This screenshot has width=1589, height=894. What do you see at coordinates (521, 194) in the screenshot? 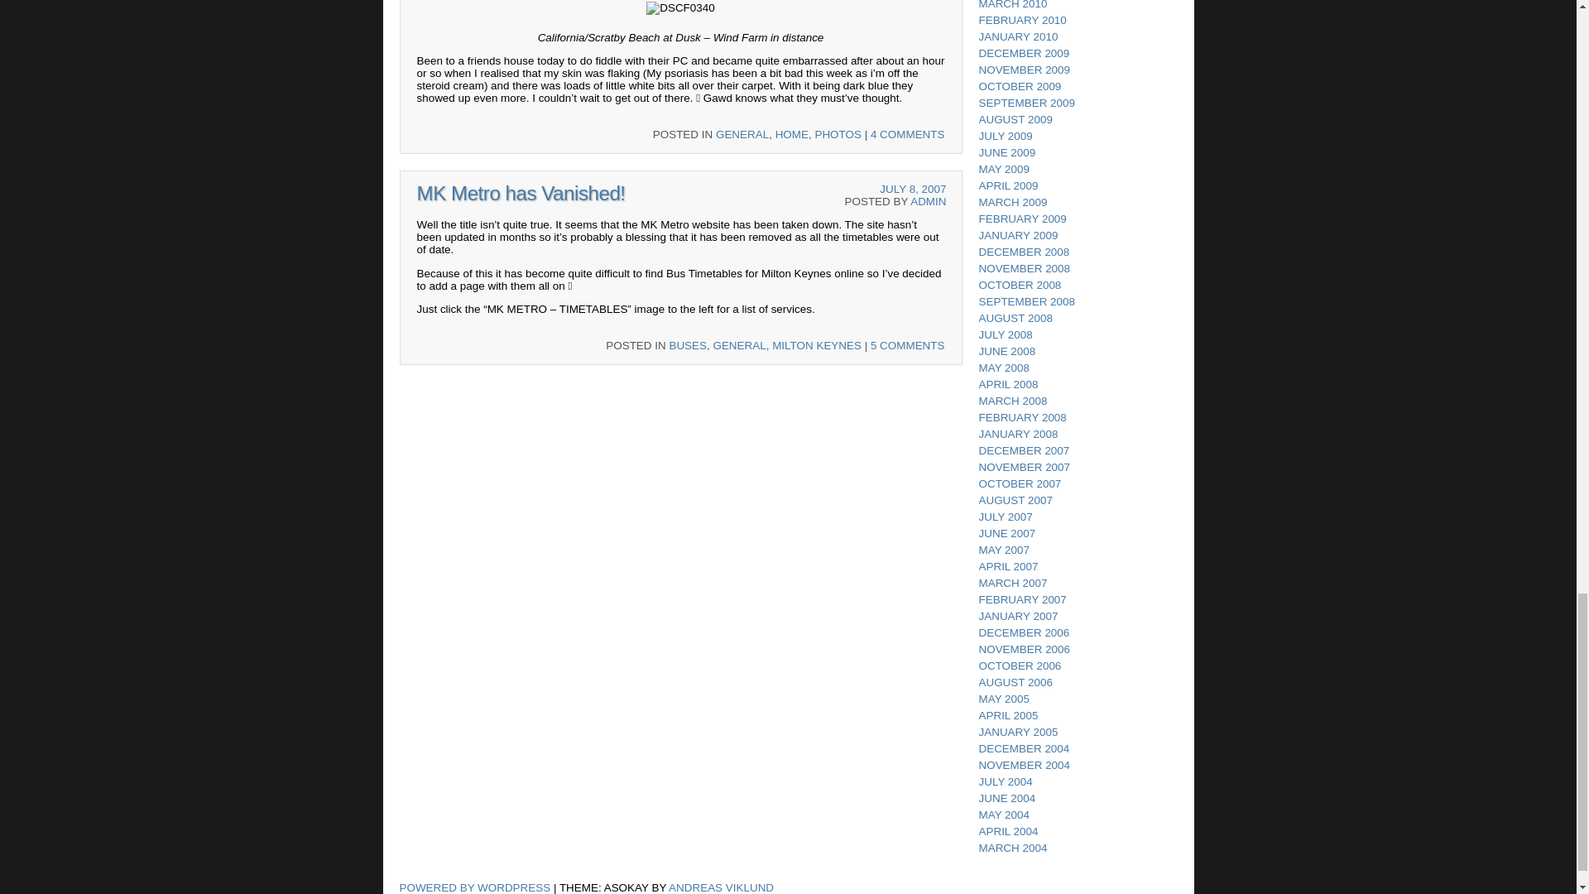
I see `MK Metro has Vanished!` at bounding box center [521, 194].